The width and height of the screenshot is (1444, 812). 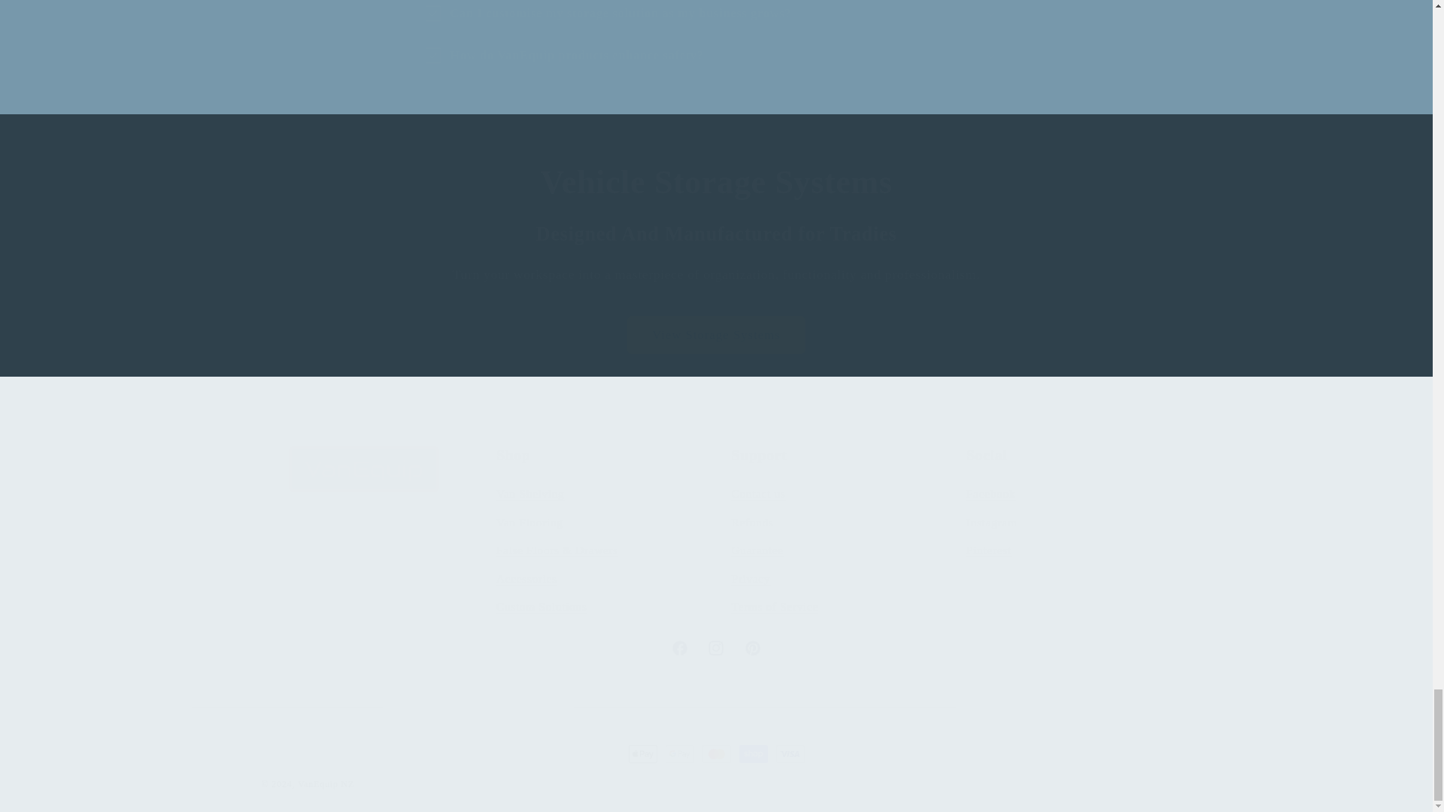 I want to click on Vehicle Storage Systems, so click(x=1068, y=533).